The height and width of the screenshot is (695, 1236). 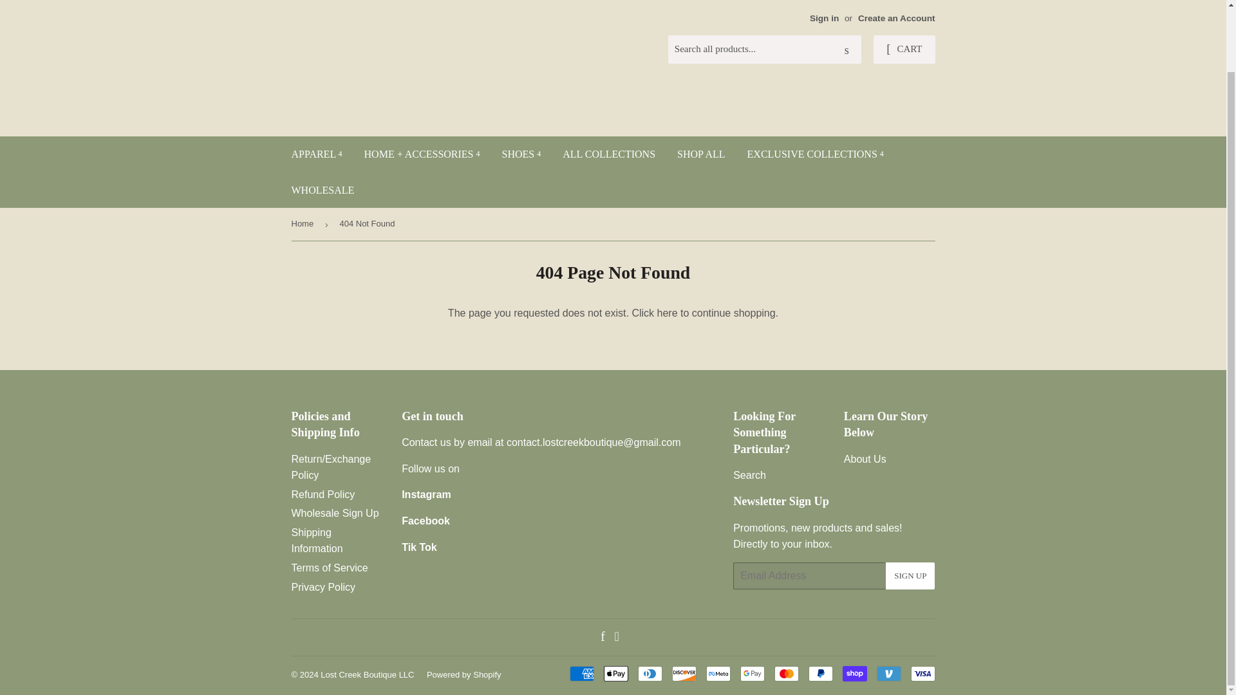 What do you see at coordinates (615, 673) in the screenshot?
I see `Apple Pay` at bounding box center [615, 673].